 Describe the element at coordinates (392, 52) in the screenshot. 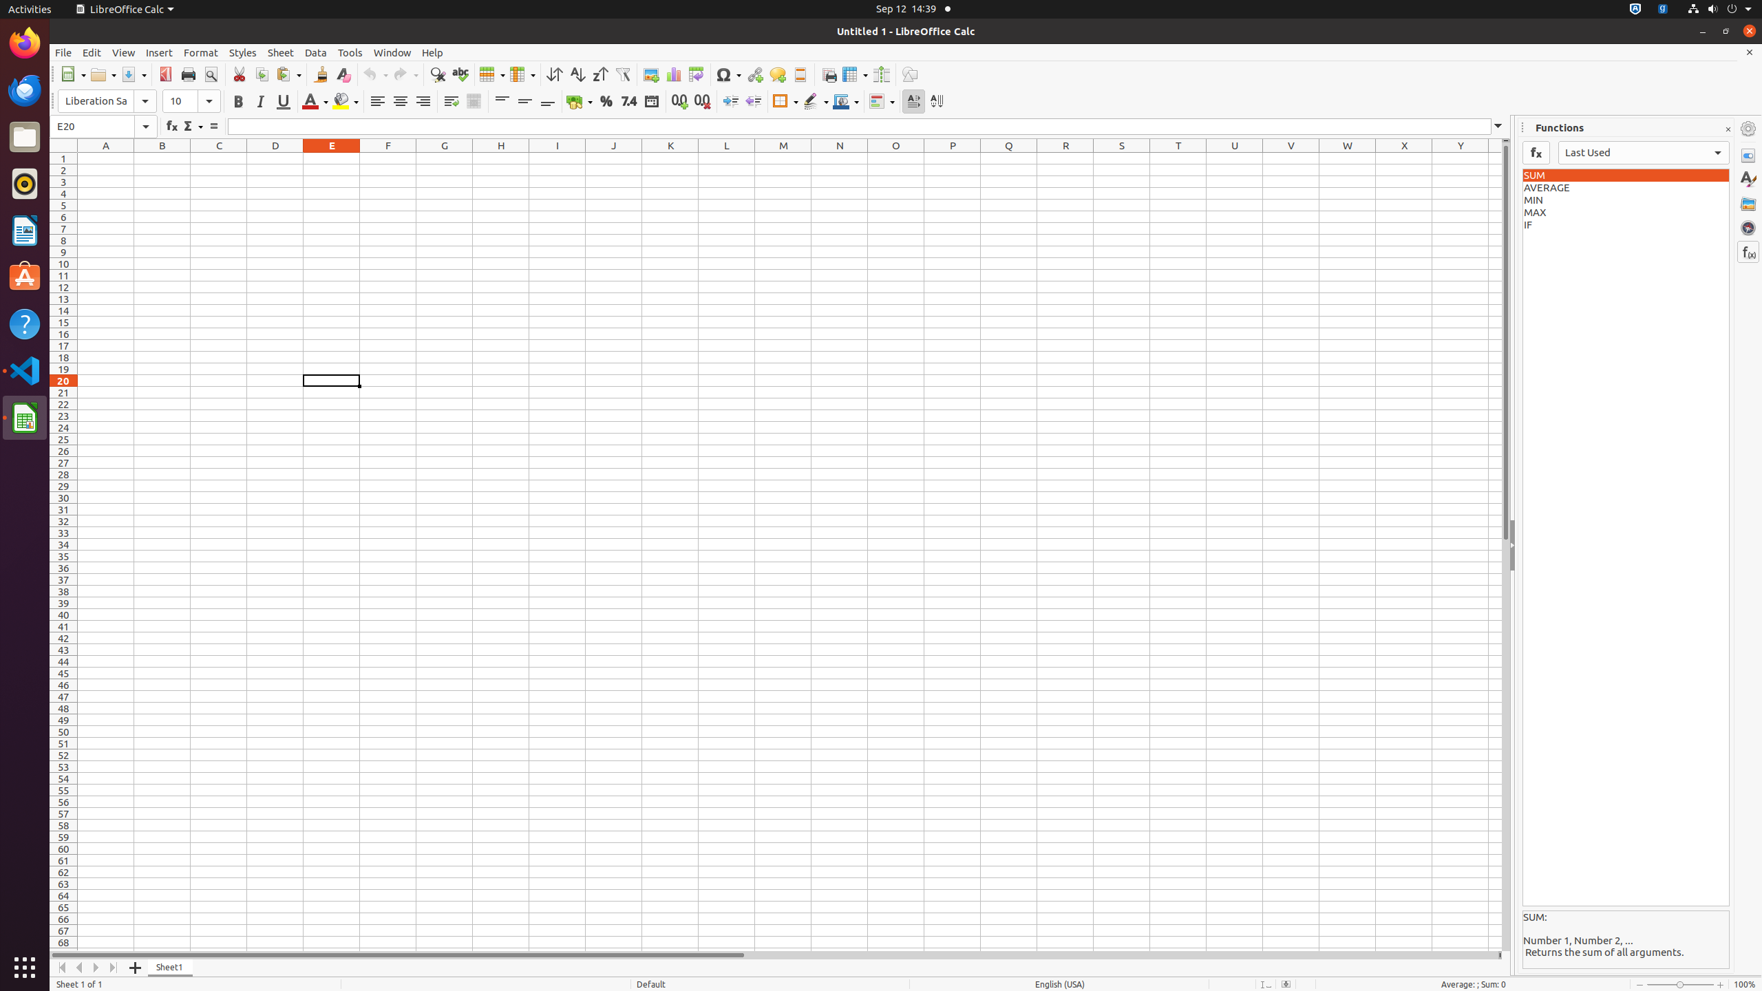

I see `Window` at that location.